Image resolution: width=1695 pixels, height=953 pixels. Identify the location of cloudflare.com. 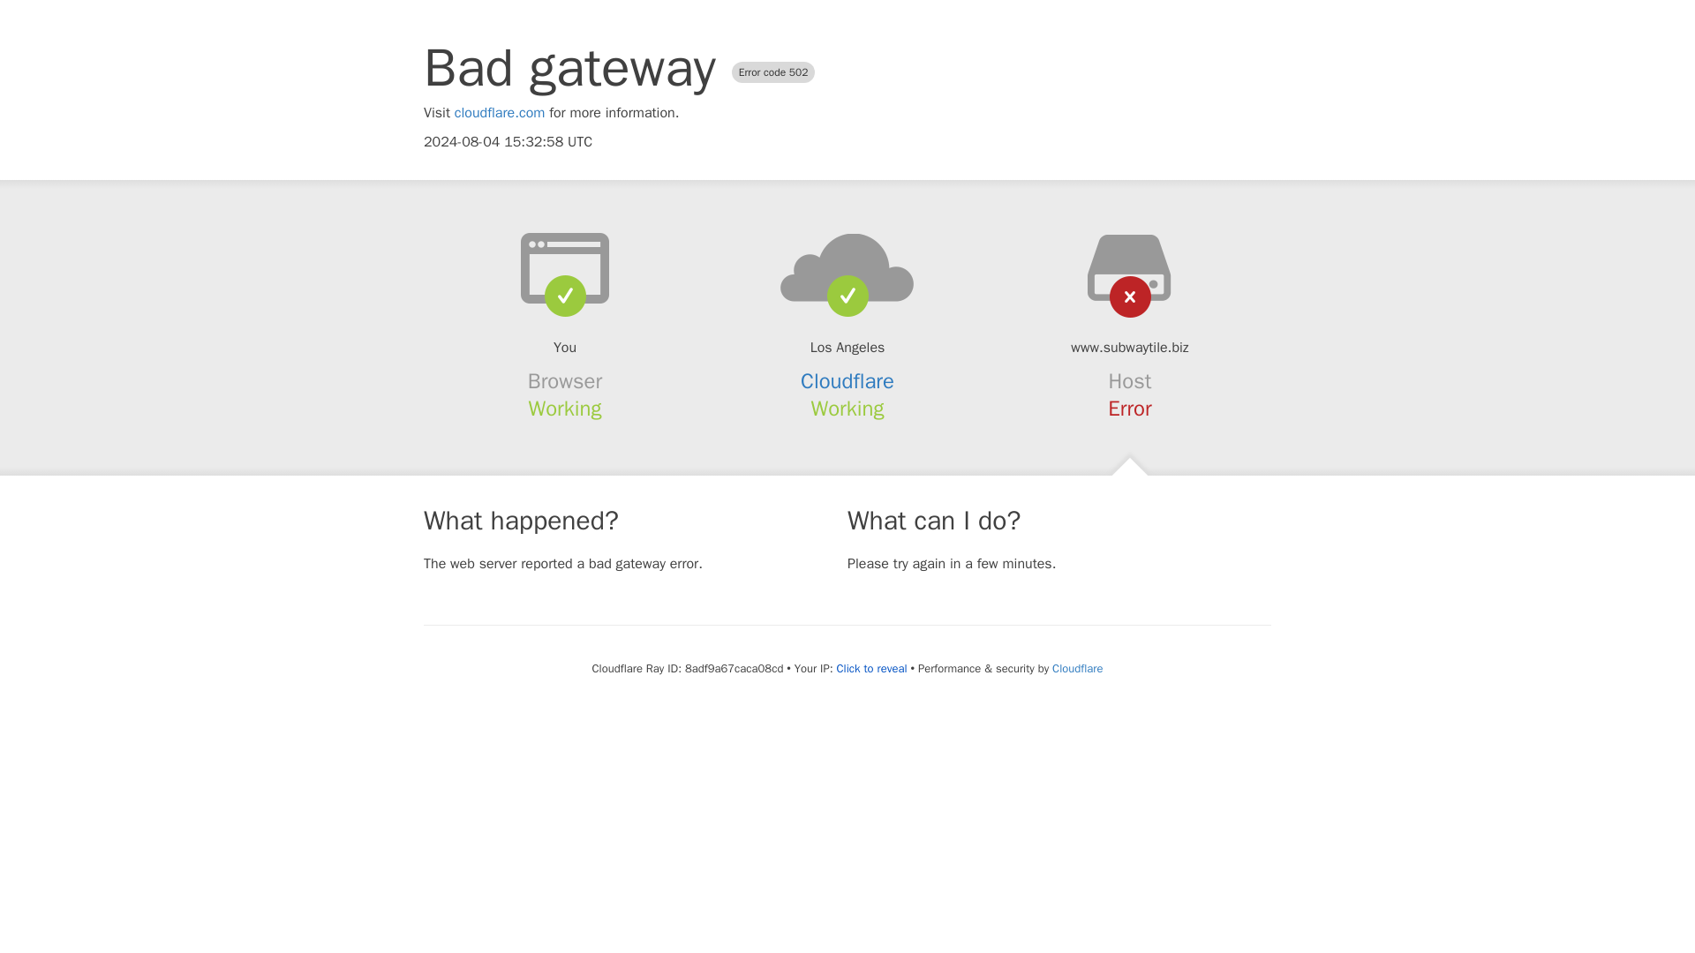
(500, 113).